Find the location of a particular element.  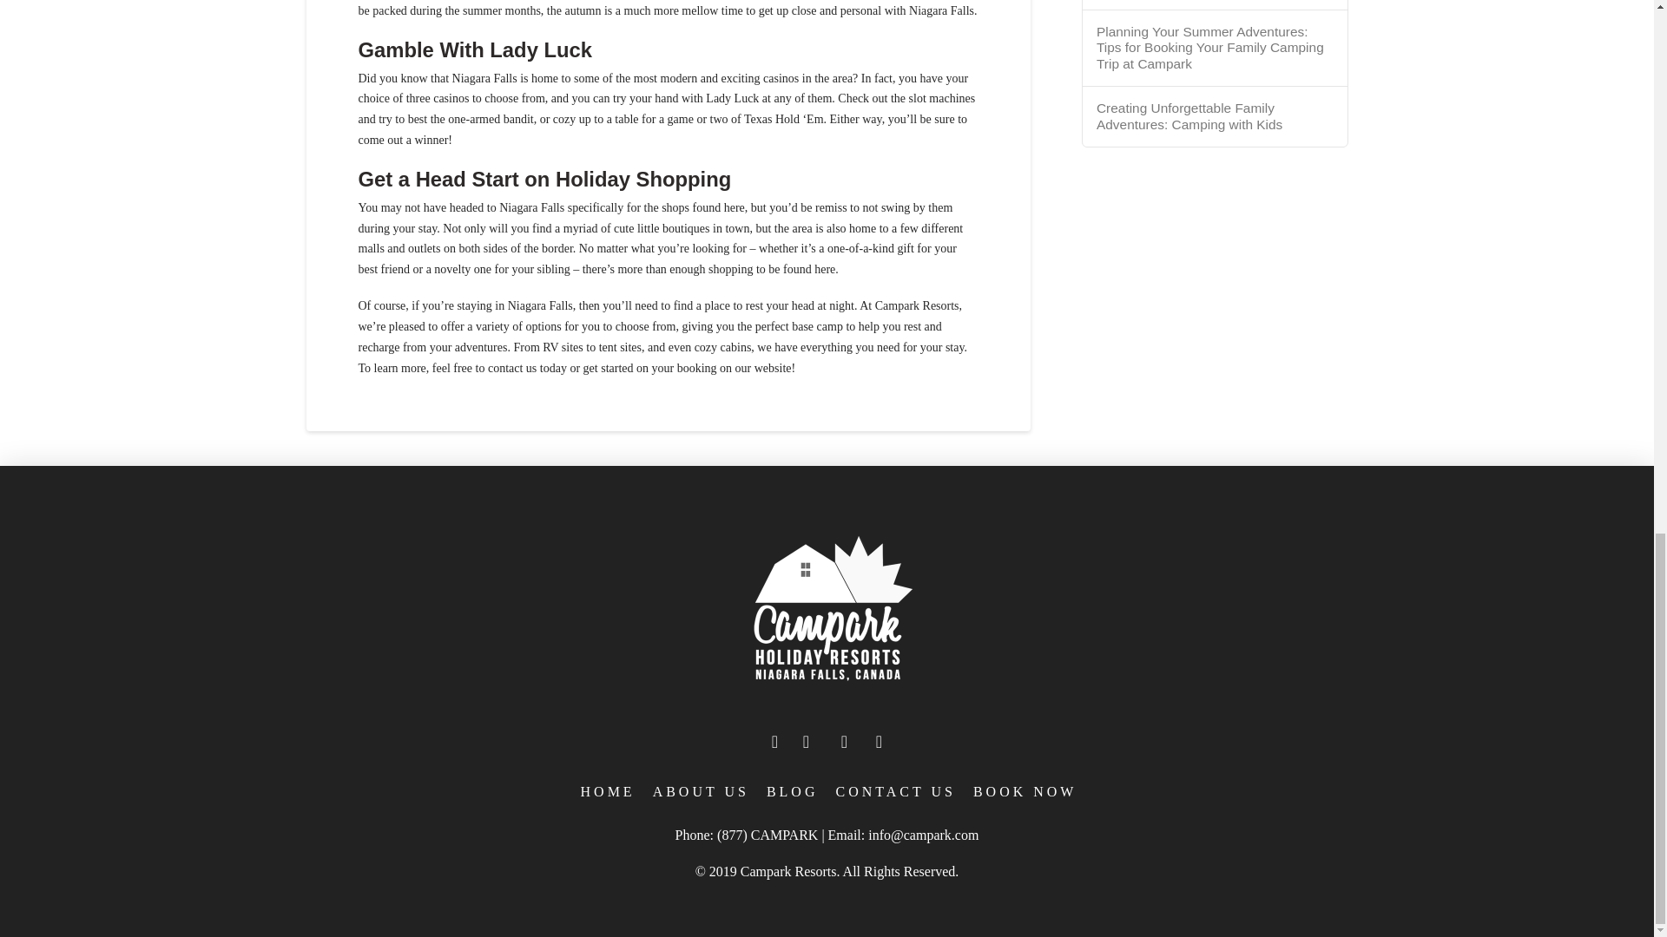

contact us today is located at coordinates (527, 368).